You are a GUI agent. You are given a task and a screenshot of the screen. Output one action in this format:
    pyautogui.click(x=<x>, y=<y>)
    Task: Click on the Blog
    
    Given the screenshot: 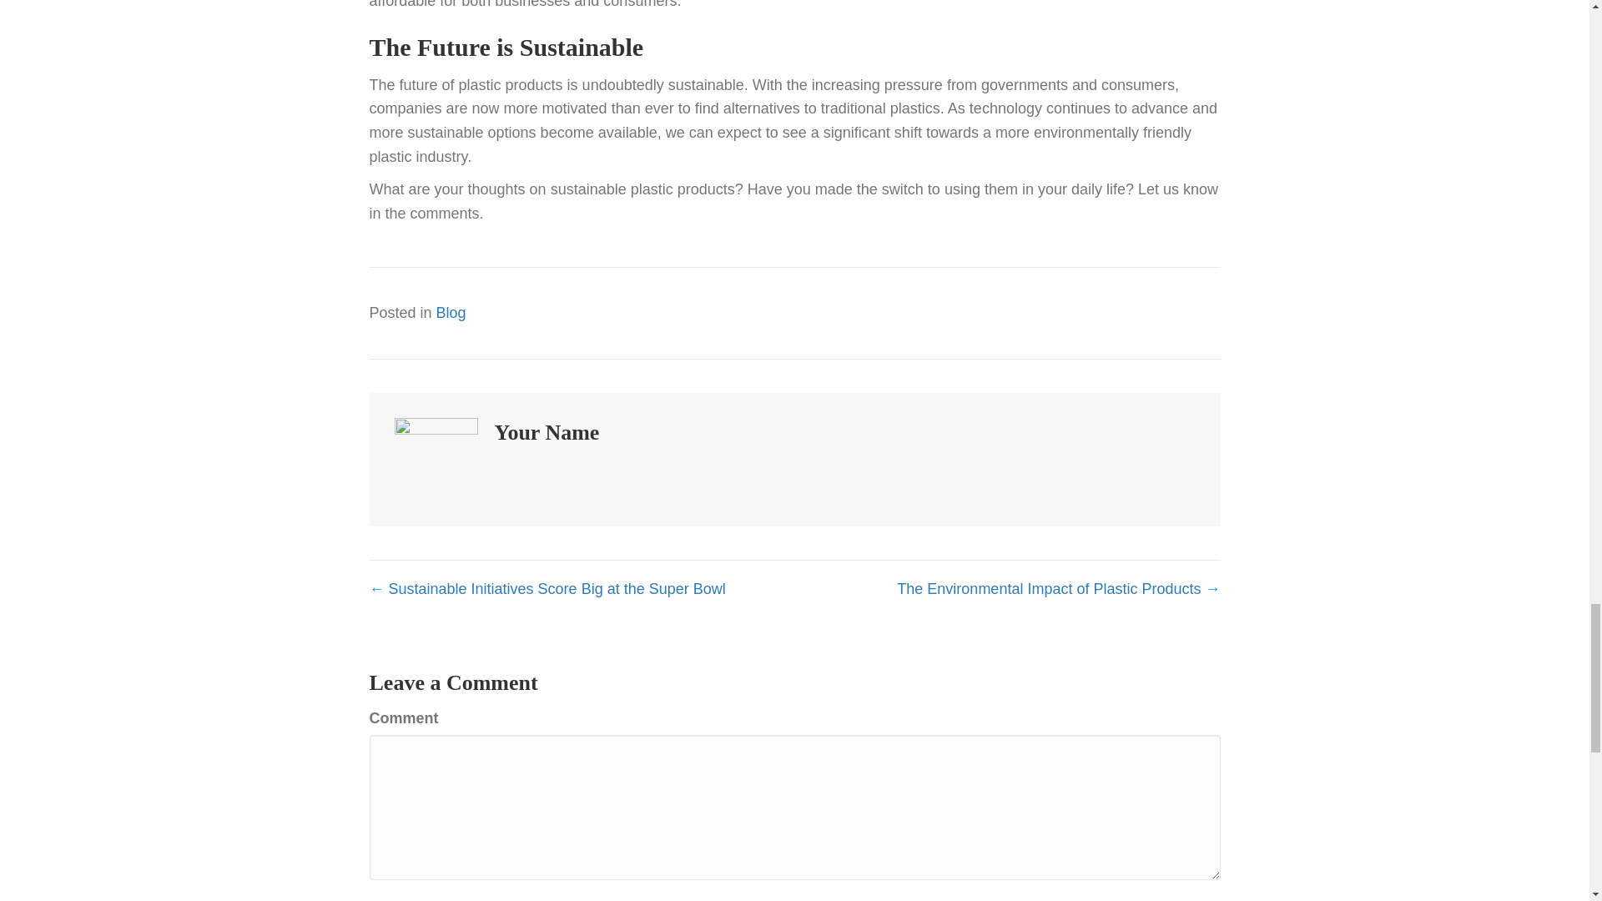 What is the action you would take?
    pyautogui.click(x=451, y=312)
    